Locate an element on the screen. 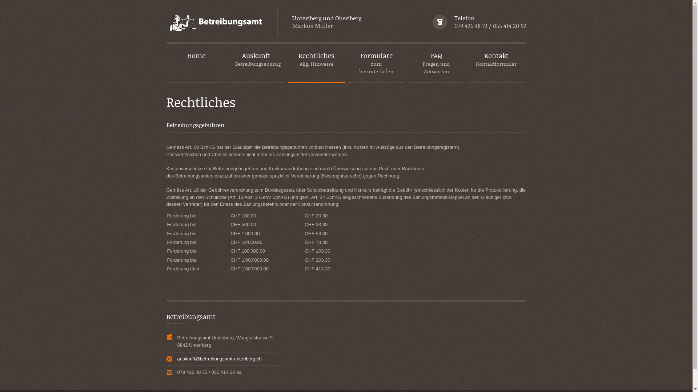 The width and height of the screenshot is (698, 392). Betreibungsamt Unteriberg is located at coordinates (214, 23).